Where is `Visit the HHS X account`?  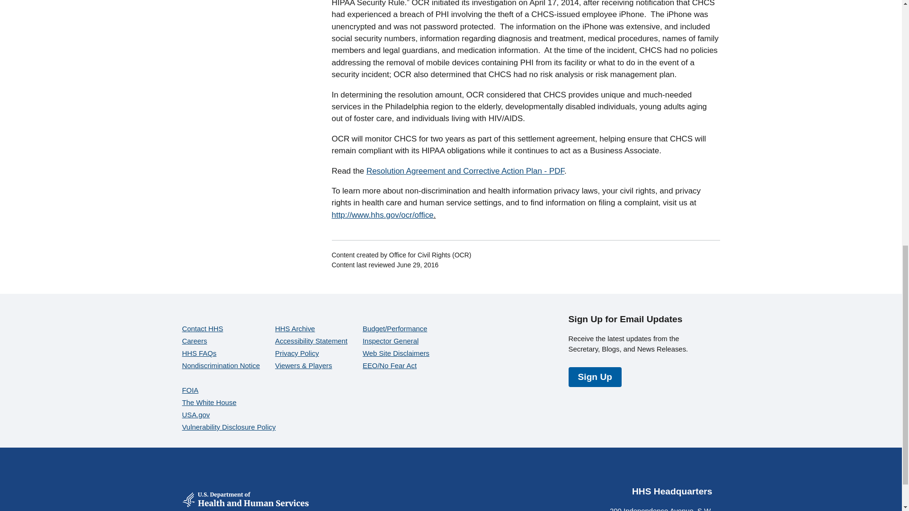
Visit the HHS X account is located at coordinates (636, 470).